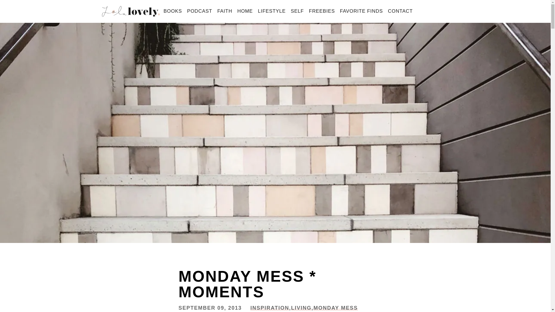  I want to click on BOOKS, so click(172, 12).